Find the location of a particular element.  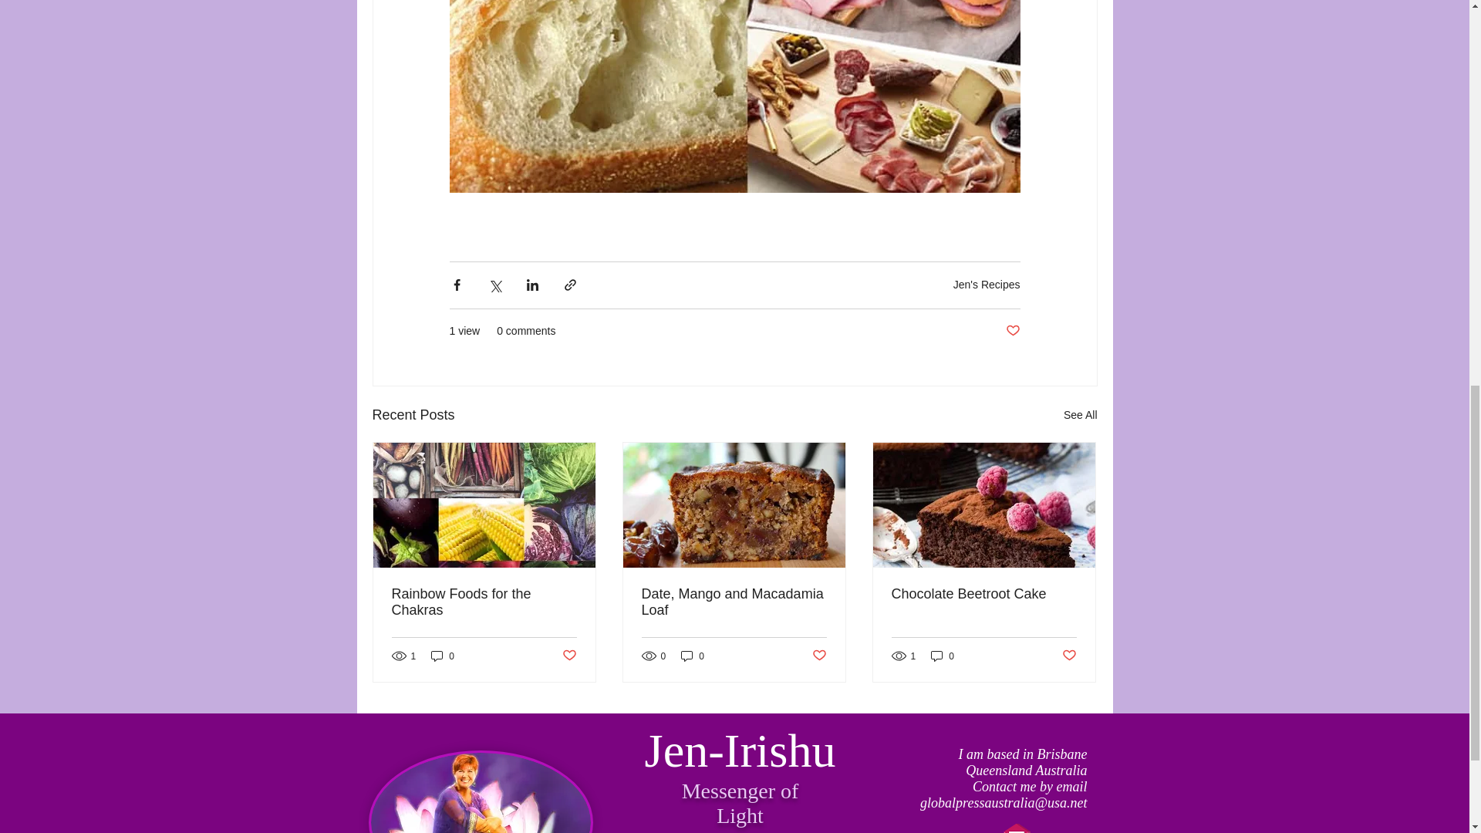

Date, Mango and Macadamia Loaf is located at coordinates (734, 602).